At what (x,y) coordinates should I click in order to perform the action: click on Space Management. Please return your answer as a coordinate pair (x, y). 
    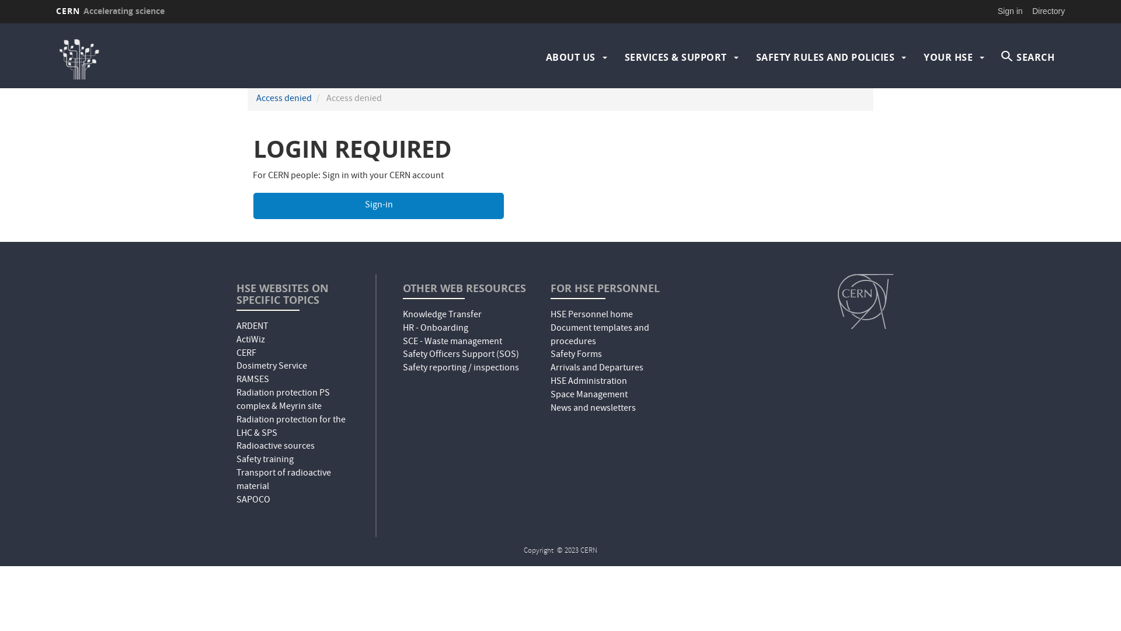
    Looking at the image, I should click on (589, 396).